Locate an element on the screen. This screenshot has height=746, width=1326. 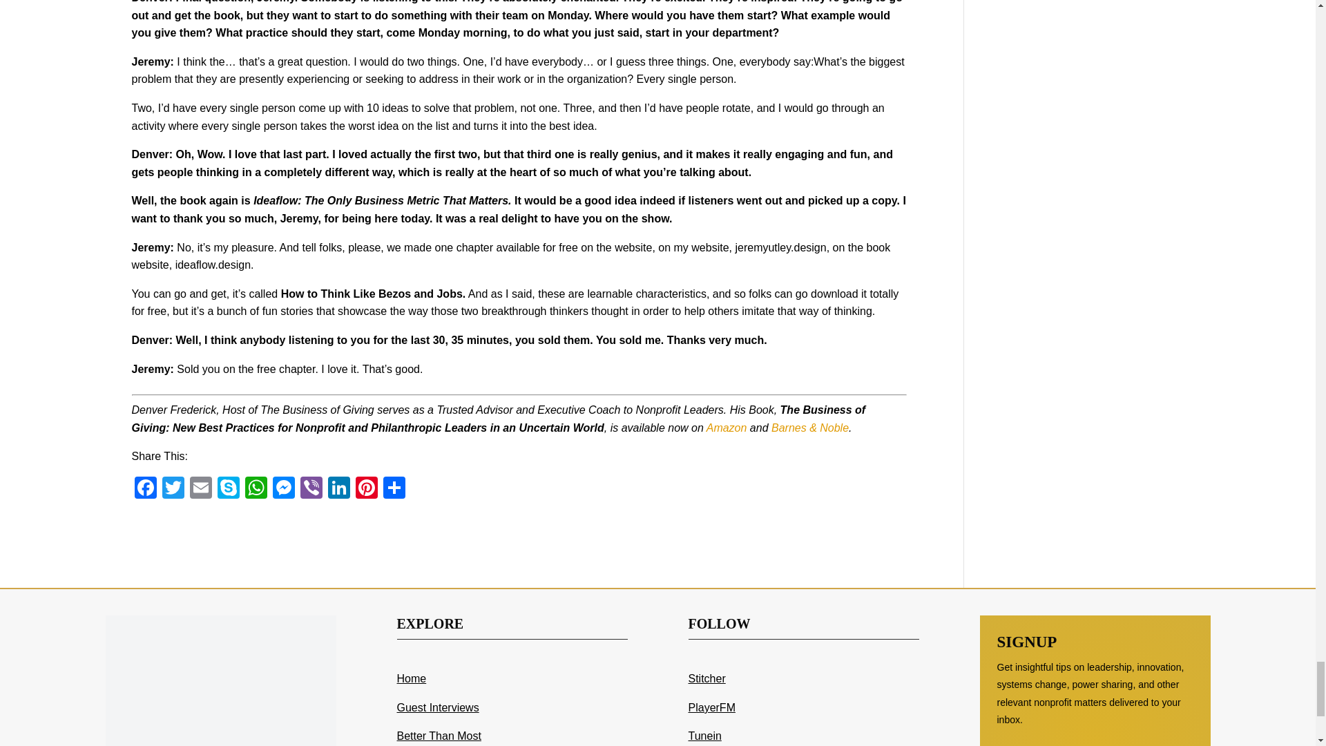
WhatsApp is located at coordinates (255, 489).